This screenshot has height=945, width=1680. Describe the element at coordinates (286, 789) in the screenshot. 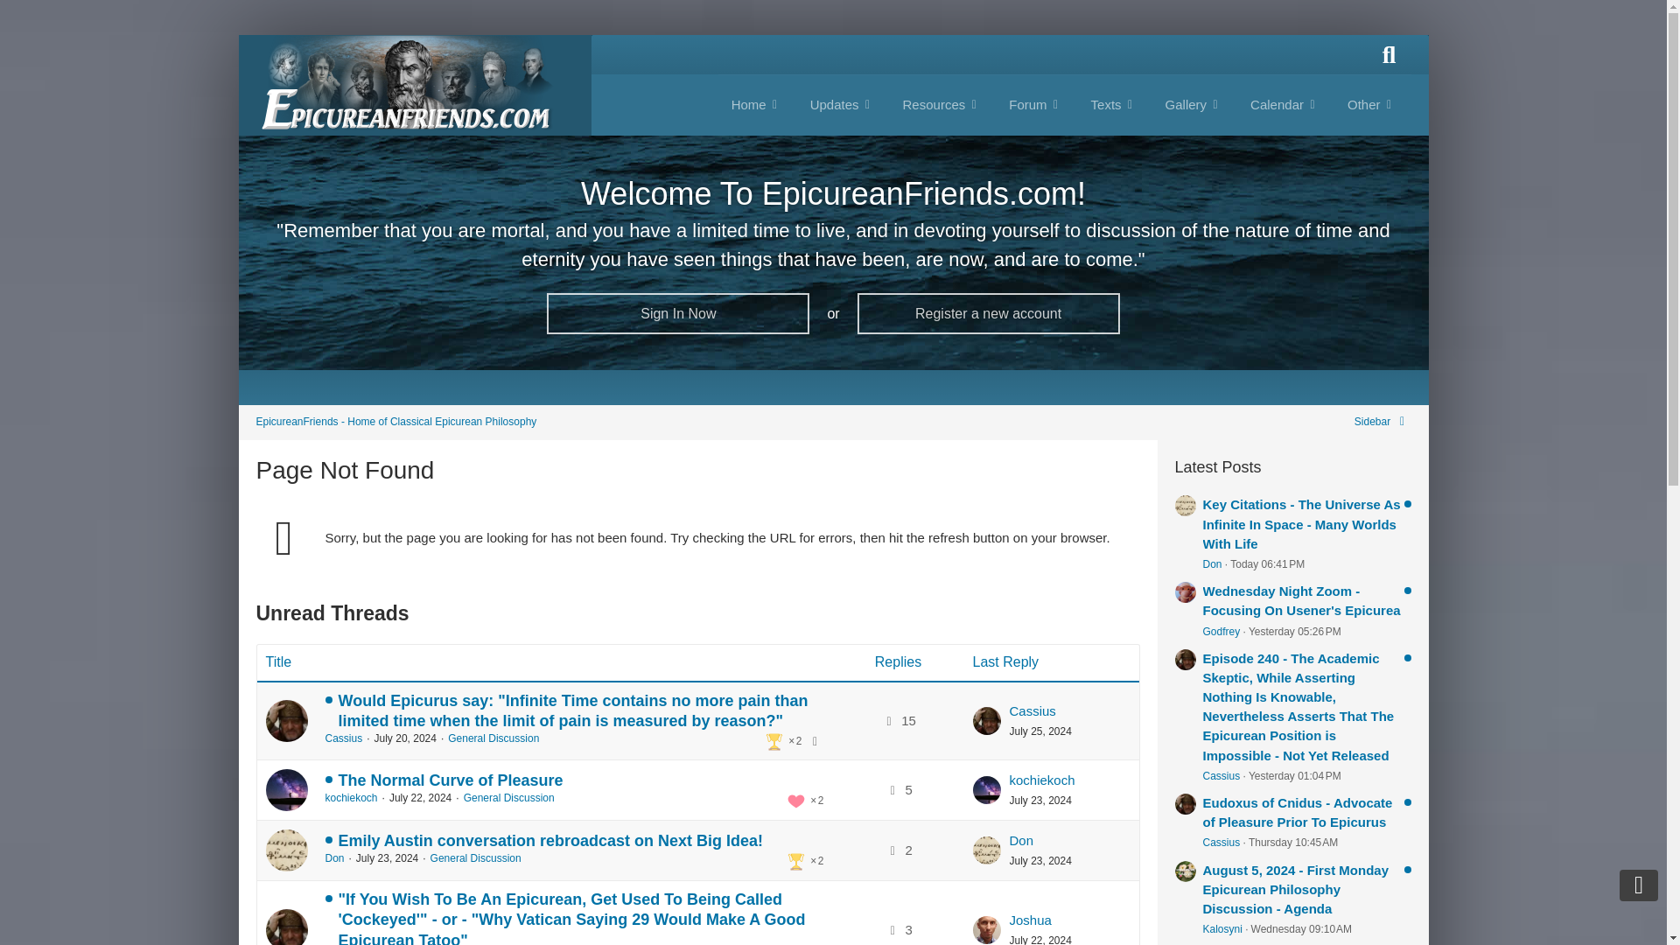

I see `Double-Click to Mark This Thread Read` at that location.